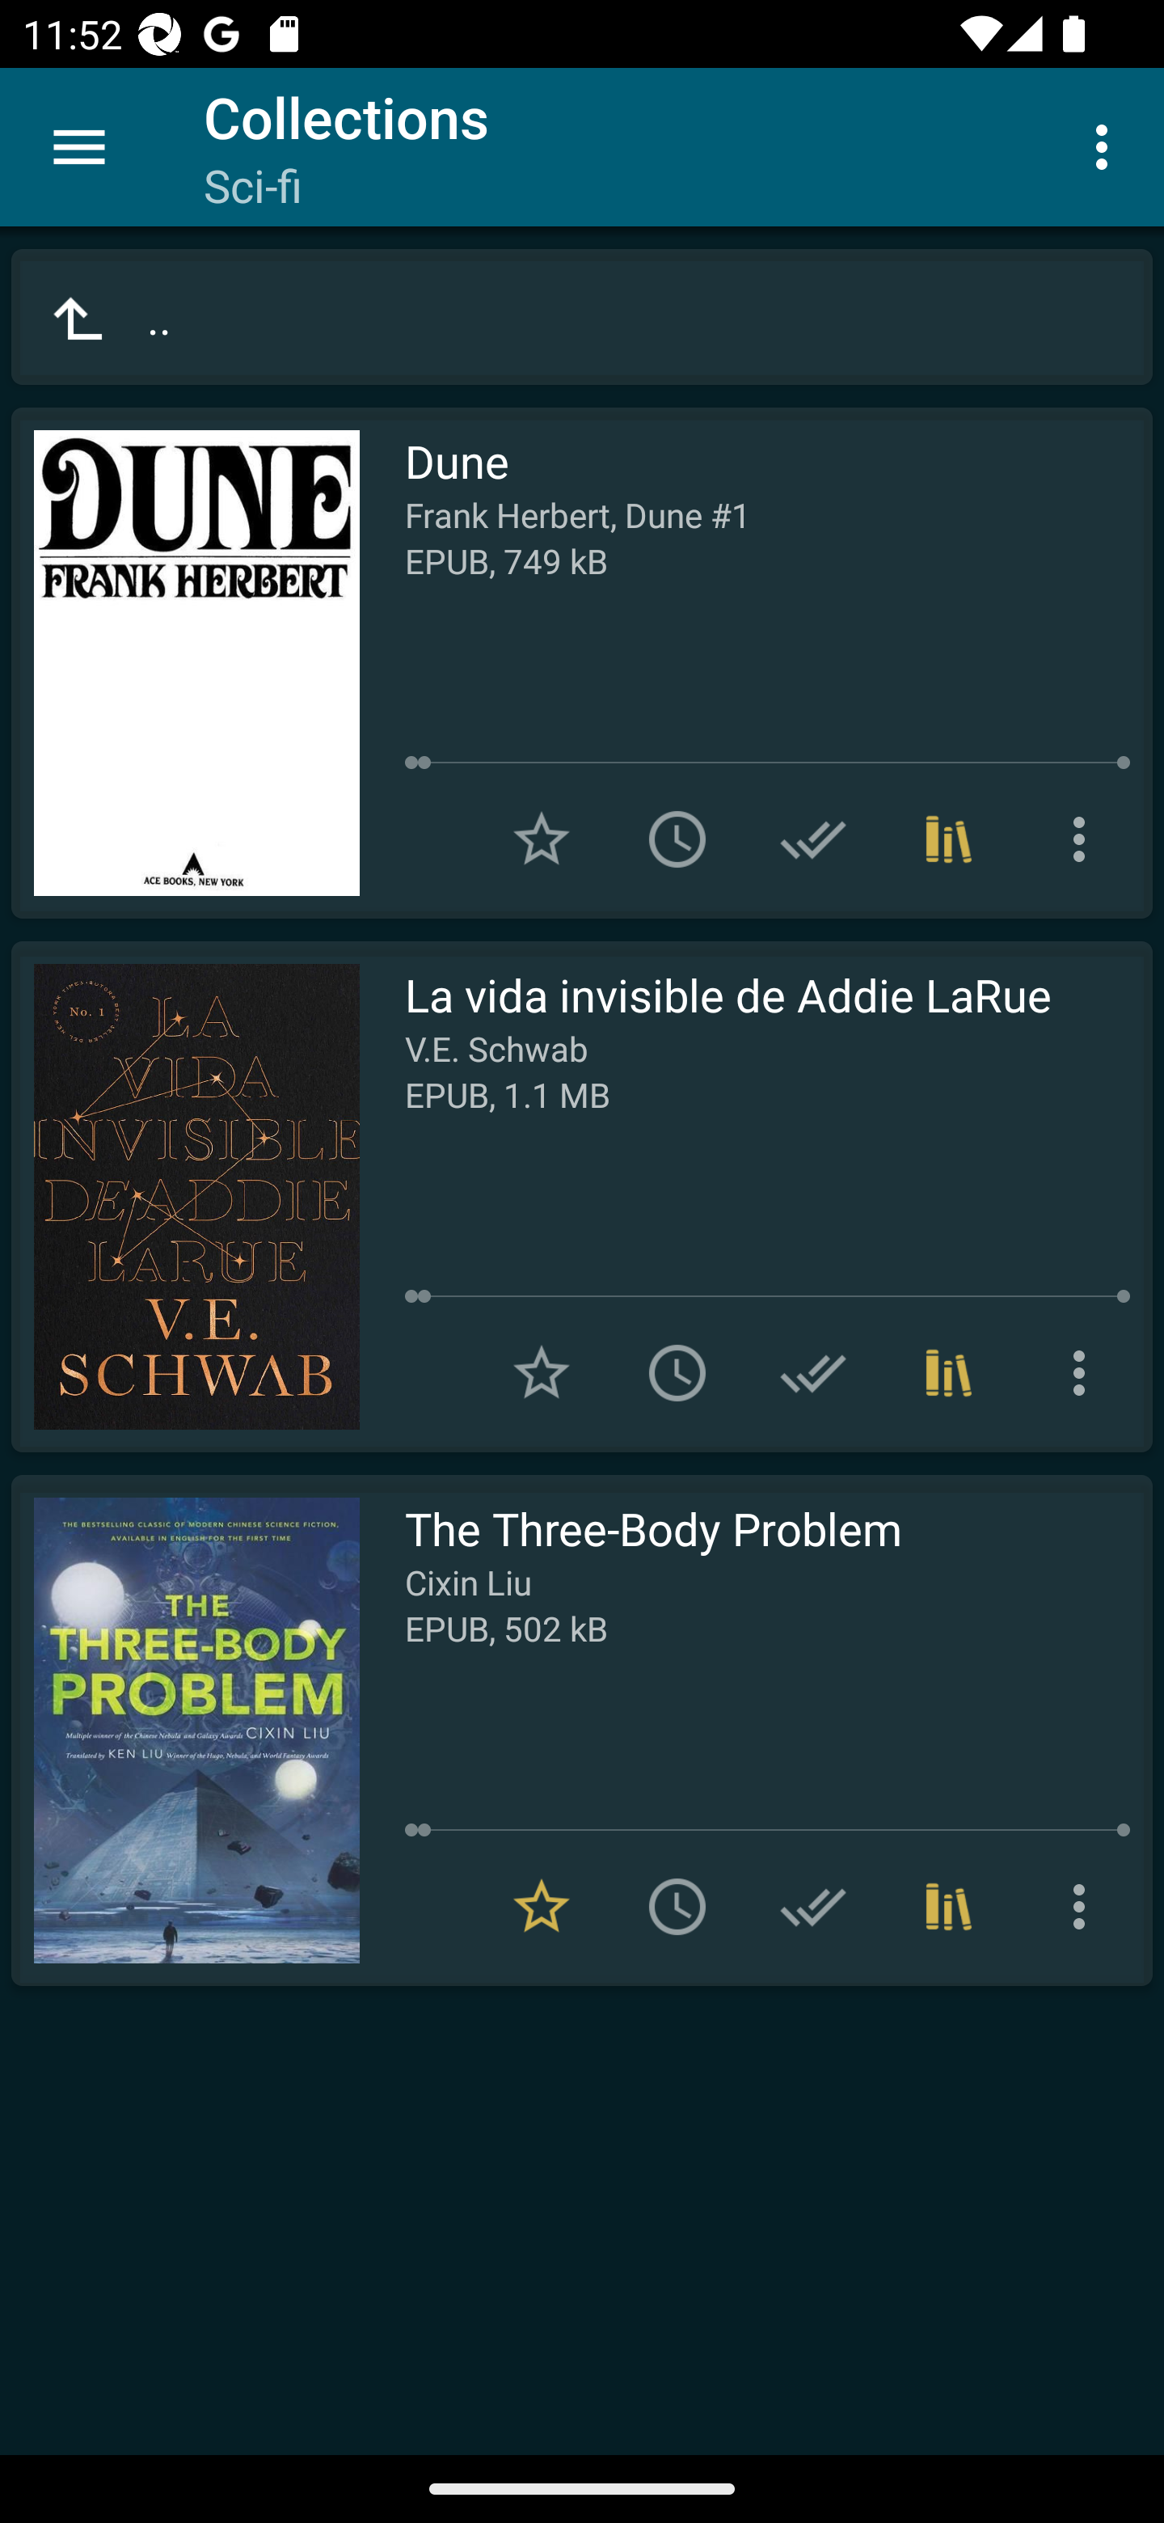 This screenshot has height=2523, width=1164. What do you see at coordinates (813, 1907) in the screenshot?
I see `Add to Have read` at bounding box center [813, 1907].